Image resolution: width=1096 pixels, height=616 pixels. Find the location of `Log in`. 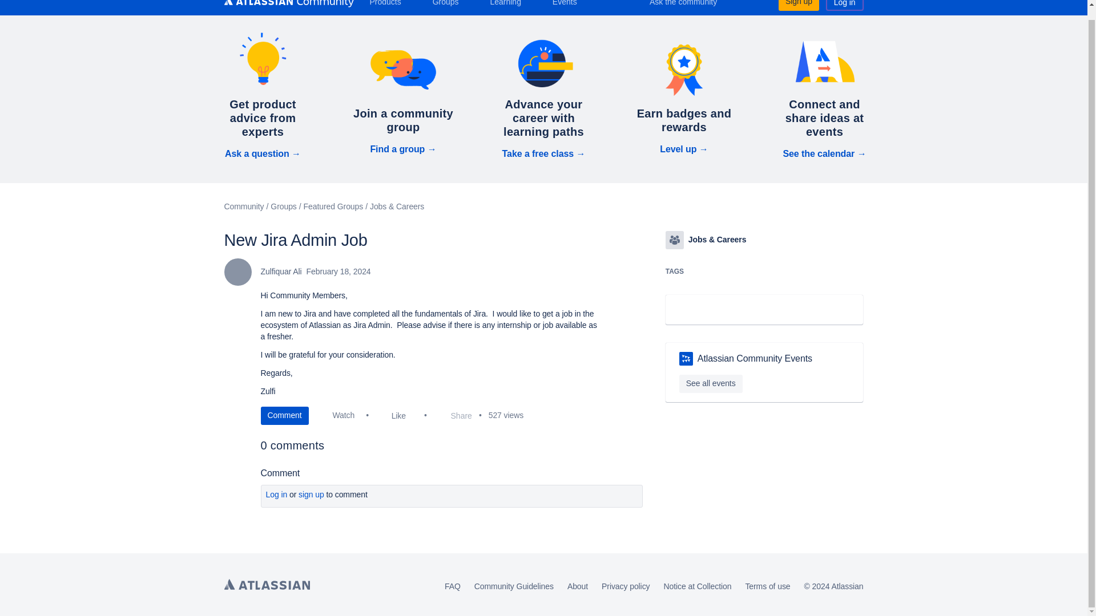

Log in is located at coordinates (845, 6).